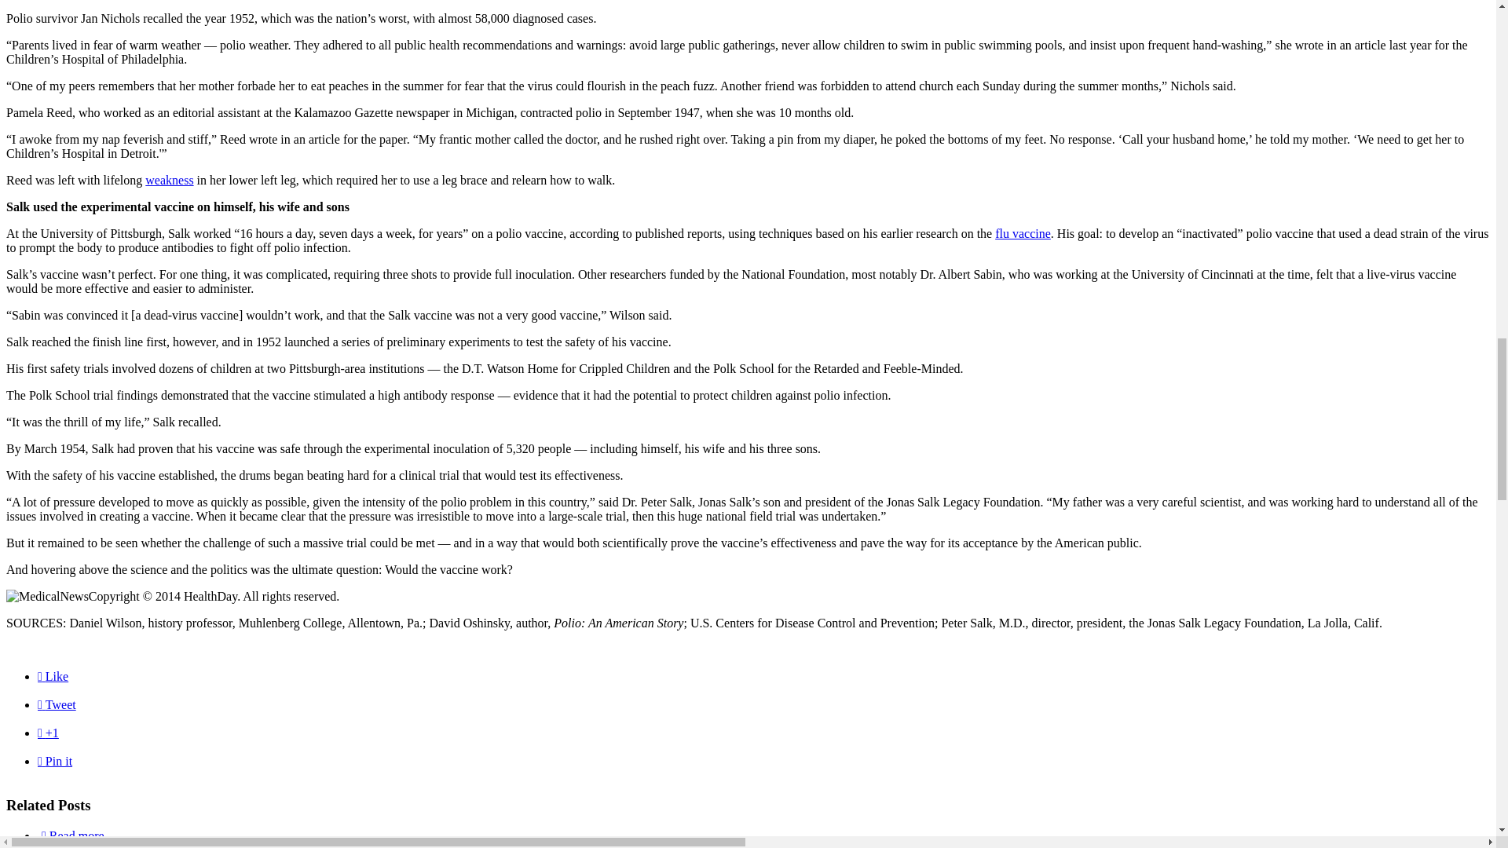 This screenshot has width=1508, height=848. What do you see at coordinates (55, 762) in the screenshot?
I see `Share on Pinterest` at bounding box center [55, 762].